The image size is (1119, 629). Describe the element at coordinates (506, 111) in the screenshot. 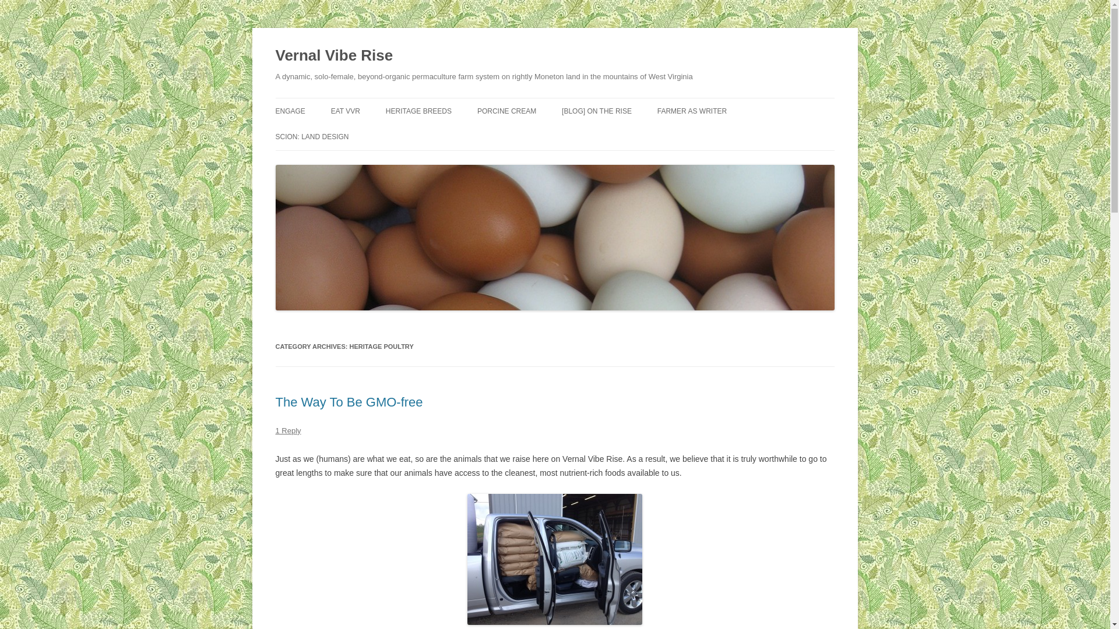

I see `PORCINE CREAM` at that location.